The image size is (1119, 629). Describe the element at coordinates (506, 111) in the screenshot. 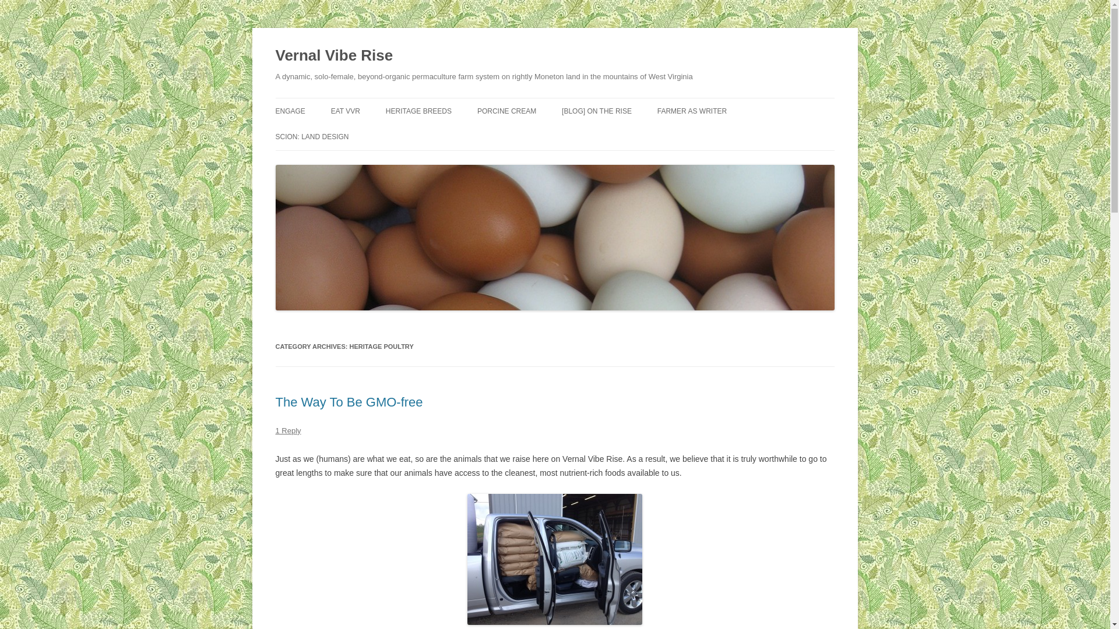

I see `PORCINE CREAM` at that location.